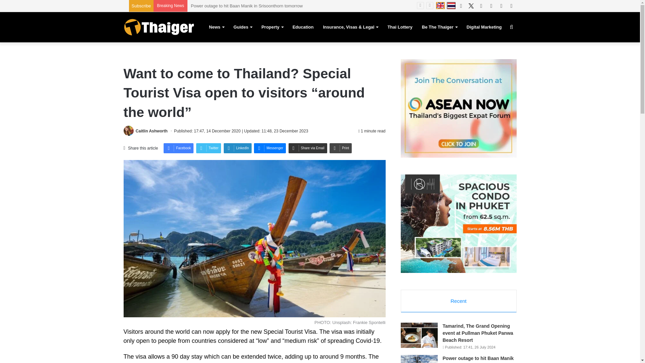  Describe the element at coordinates (270, 148) in the screenshot. I see `Messenger` at that location.